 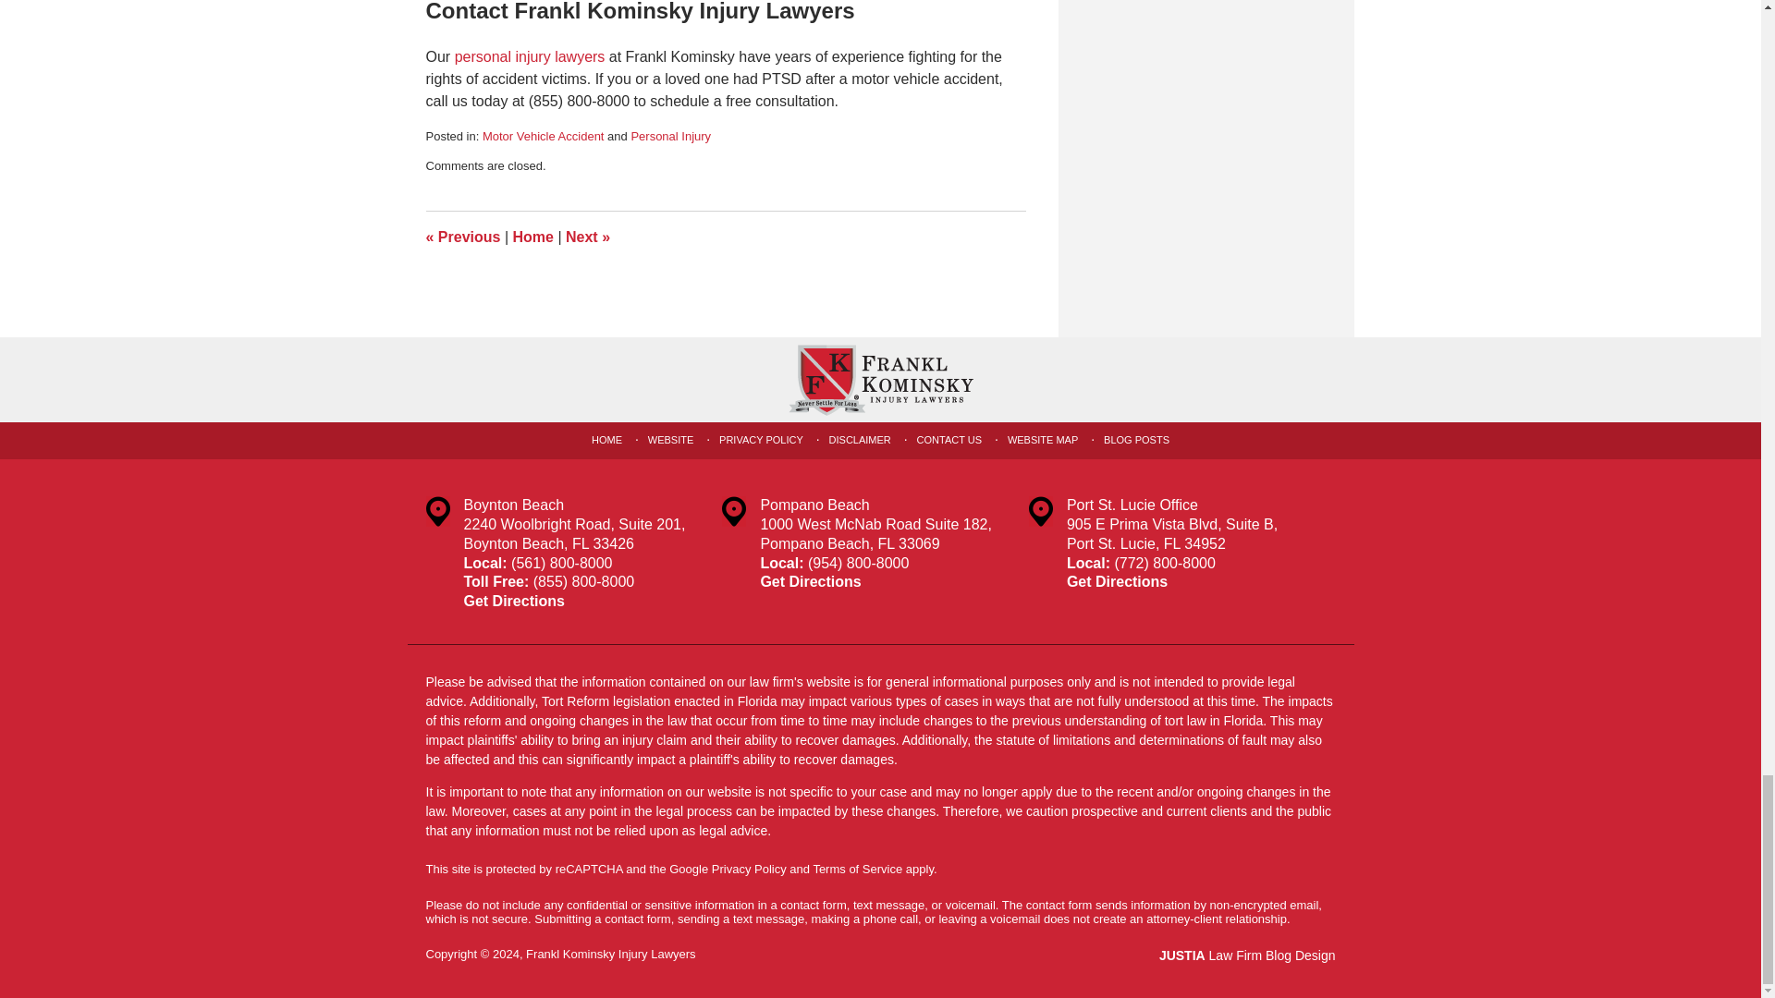 What do you see at coordinates (670, 137) in the screenshot?
I see `View all posts in Personal Injury` at bounding box center [670, 137].